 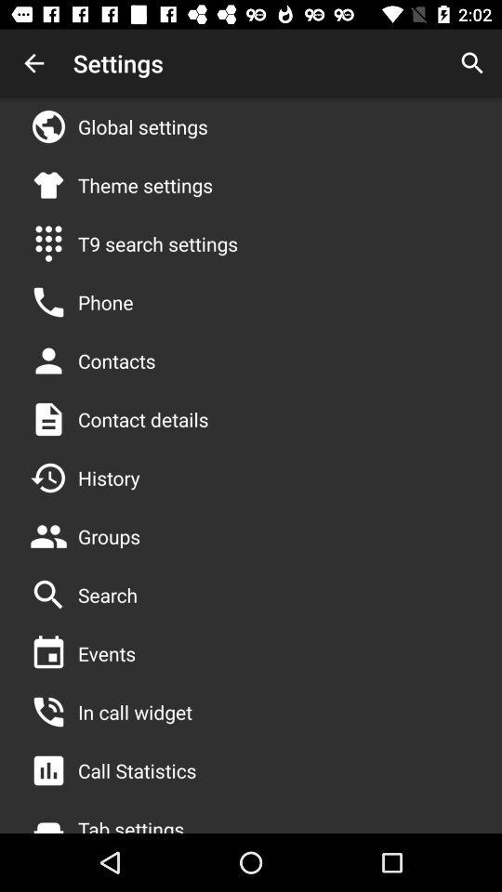 What do you see at coordinates (33, 63) in the screenshot?
I see `choose item next to the settings icon` at bounding box center [33, 63].